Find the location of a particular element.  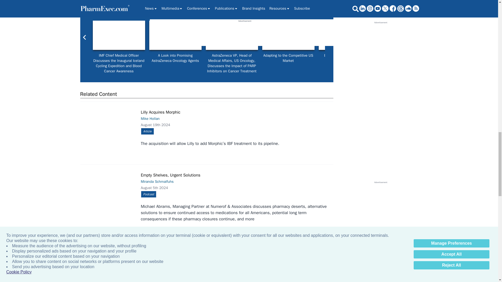

LEO Pharma's Patient-Centric Approach is located at coordinates (401, 35).